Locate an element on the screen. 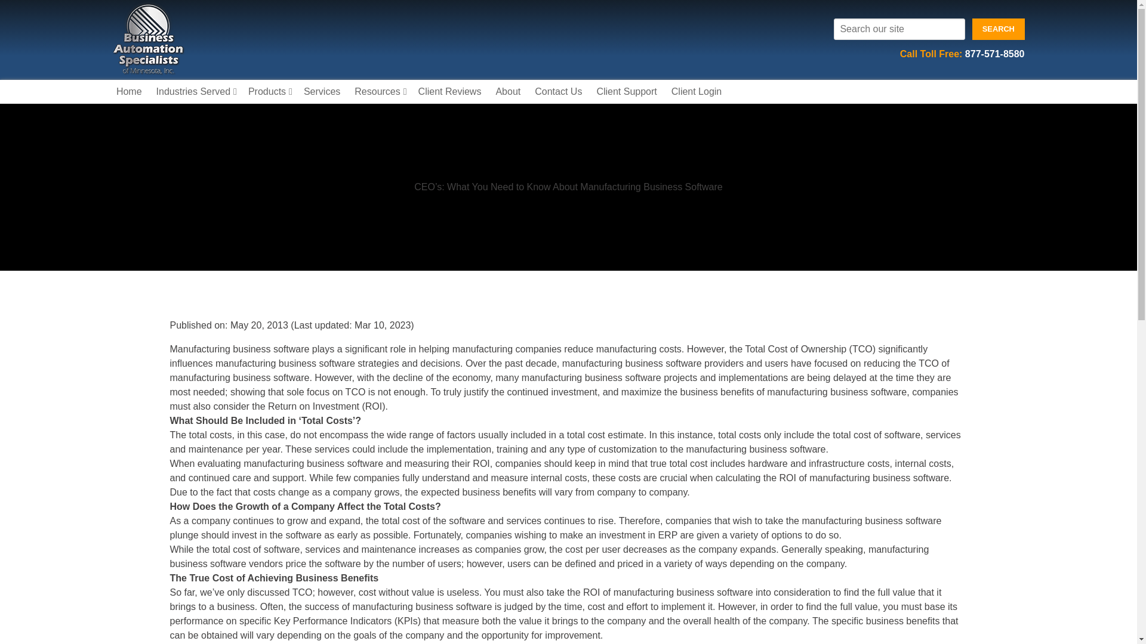 Image resolution: width=1146 pixels, height=644 pixels. March 10, 2023 is located at coordinates (353, 325).